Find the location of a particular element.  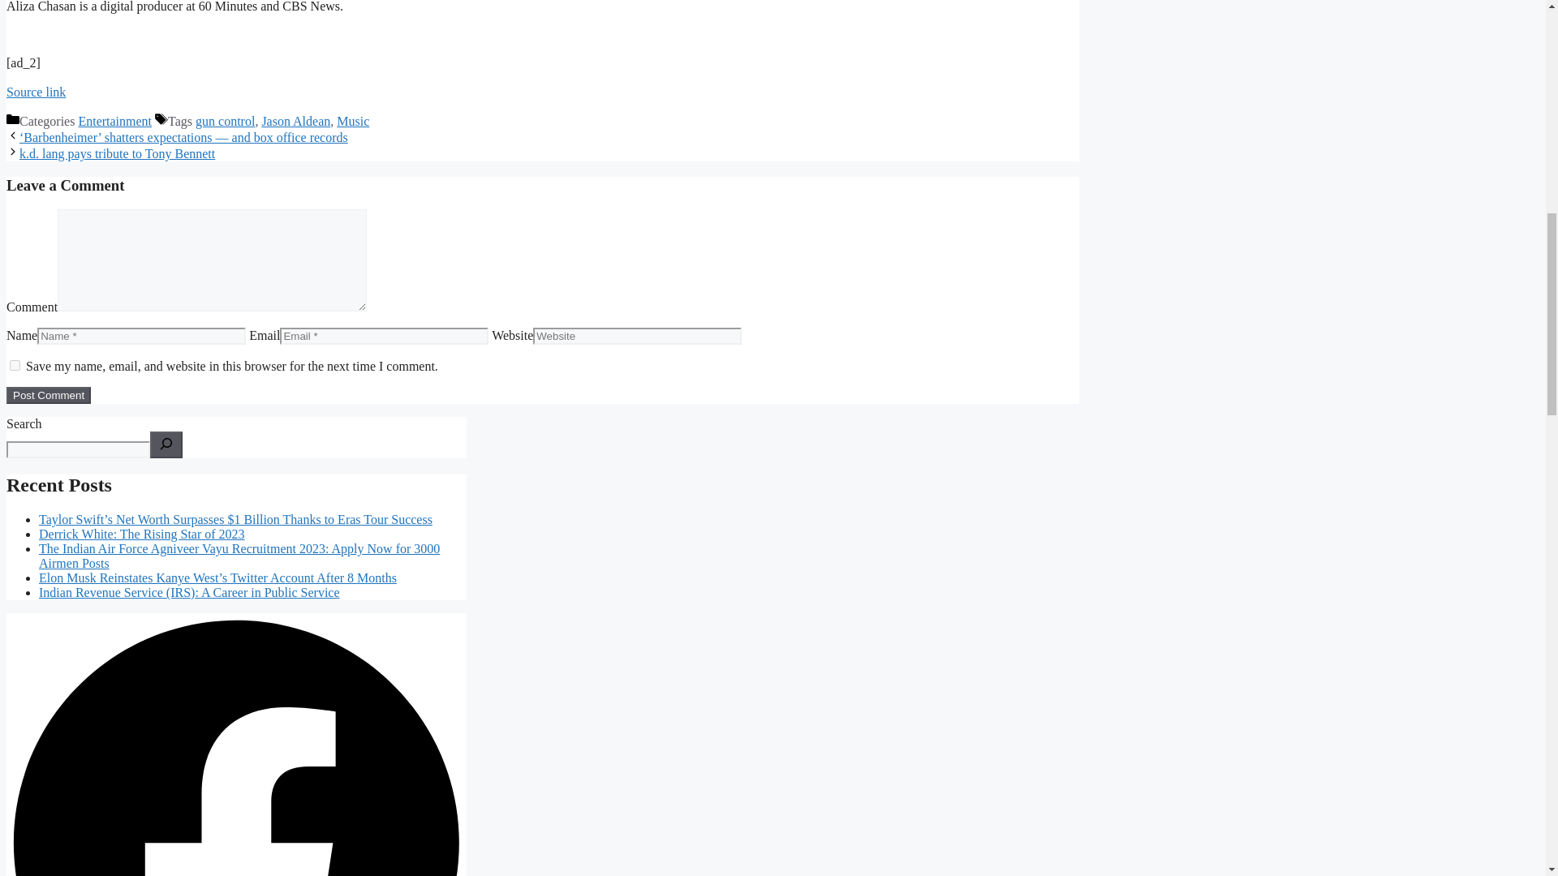

Derrick White: The Rising Star of 2023 is located at coordinates (141, 534).